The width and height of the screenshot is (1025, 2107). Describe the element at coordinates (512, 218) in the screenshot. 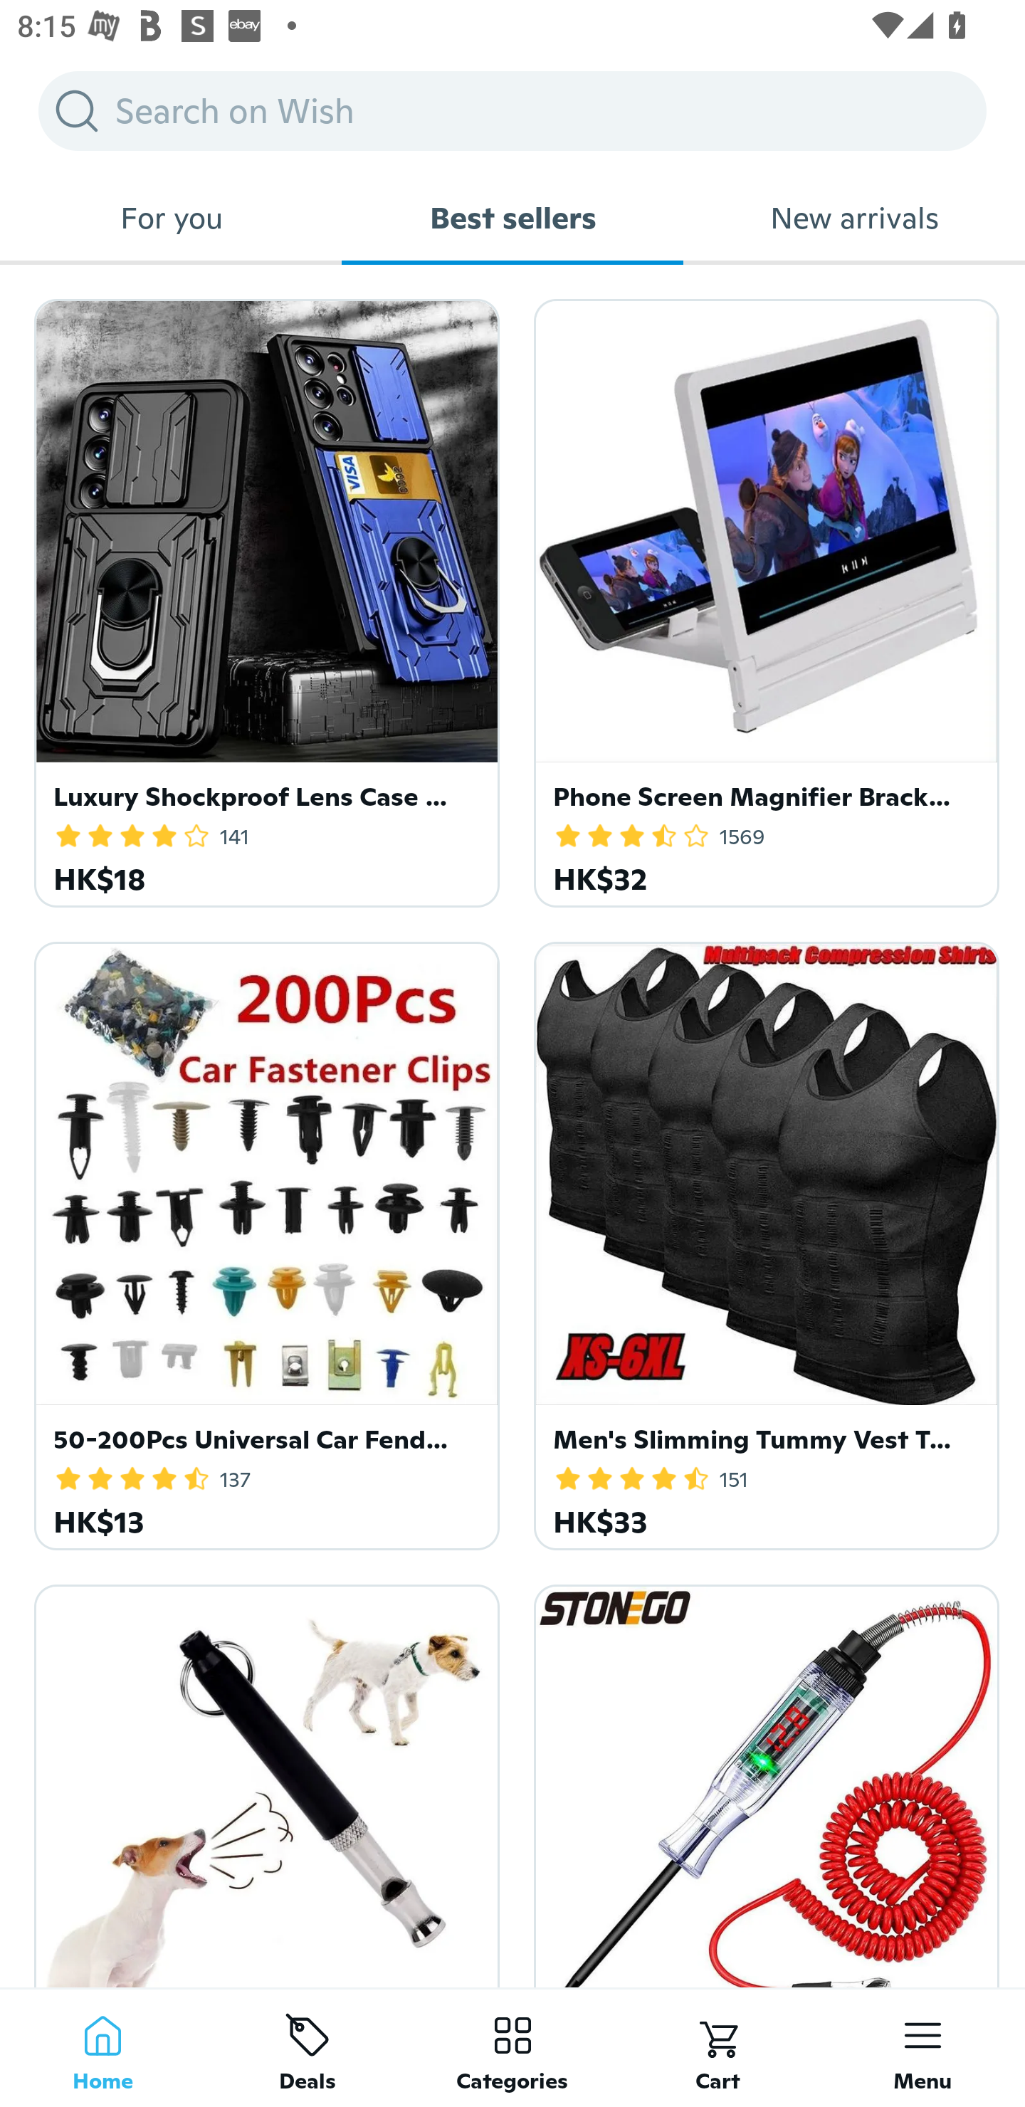

I see `Best sellers` at that location.